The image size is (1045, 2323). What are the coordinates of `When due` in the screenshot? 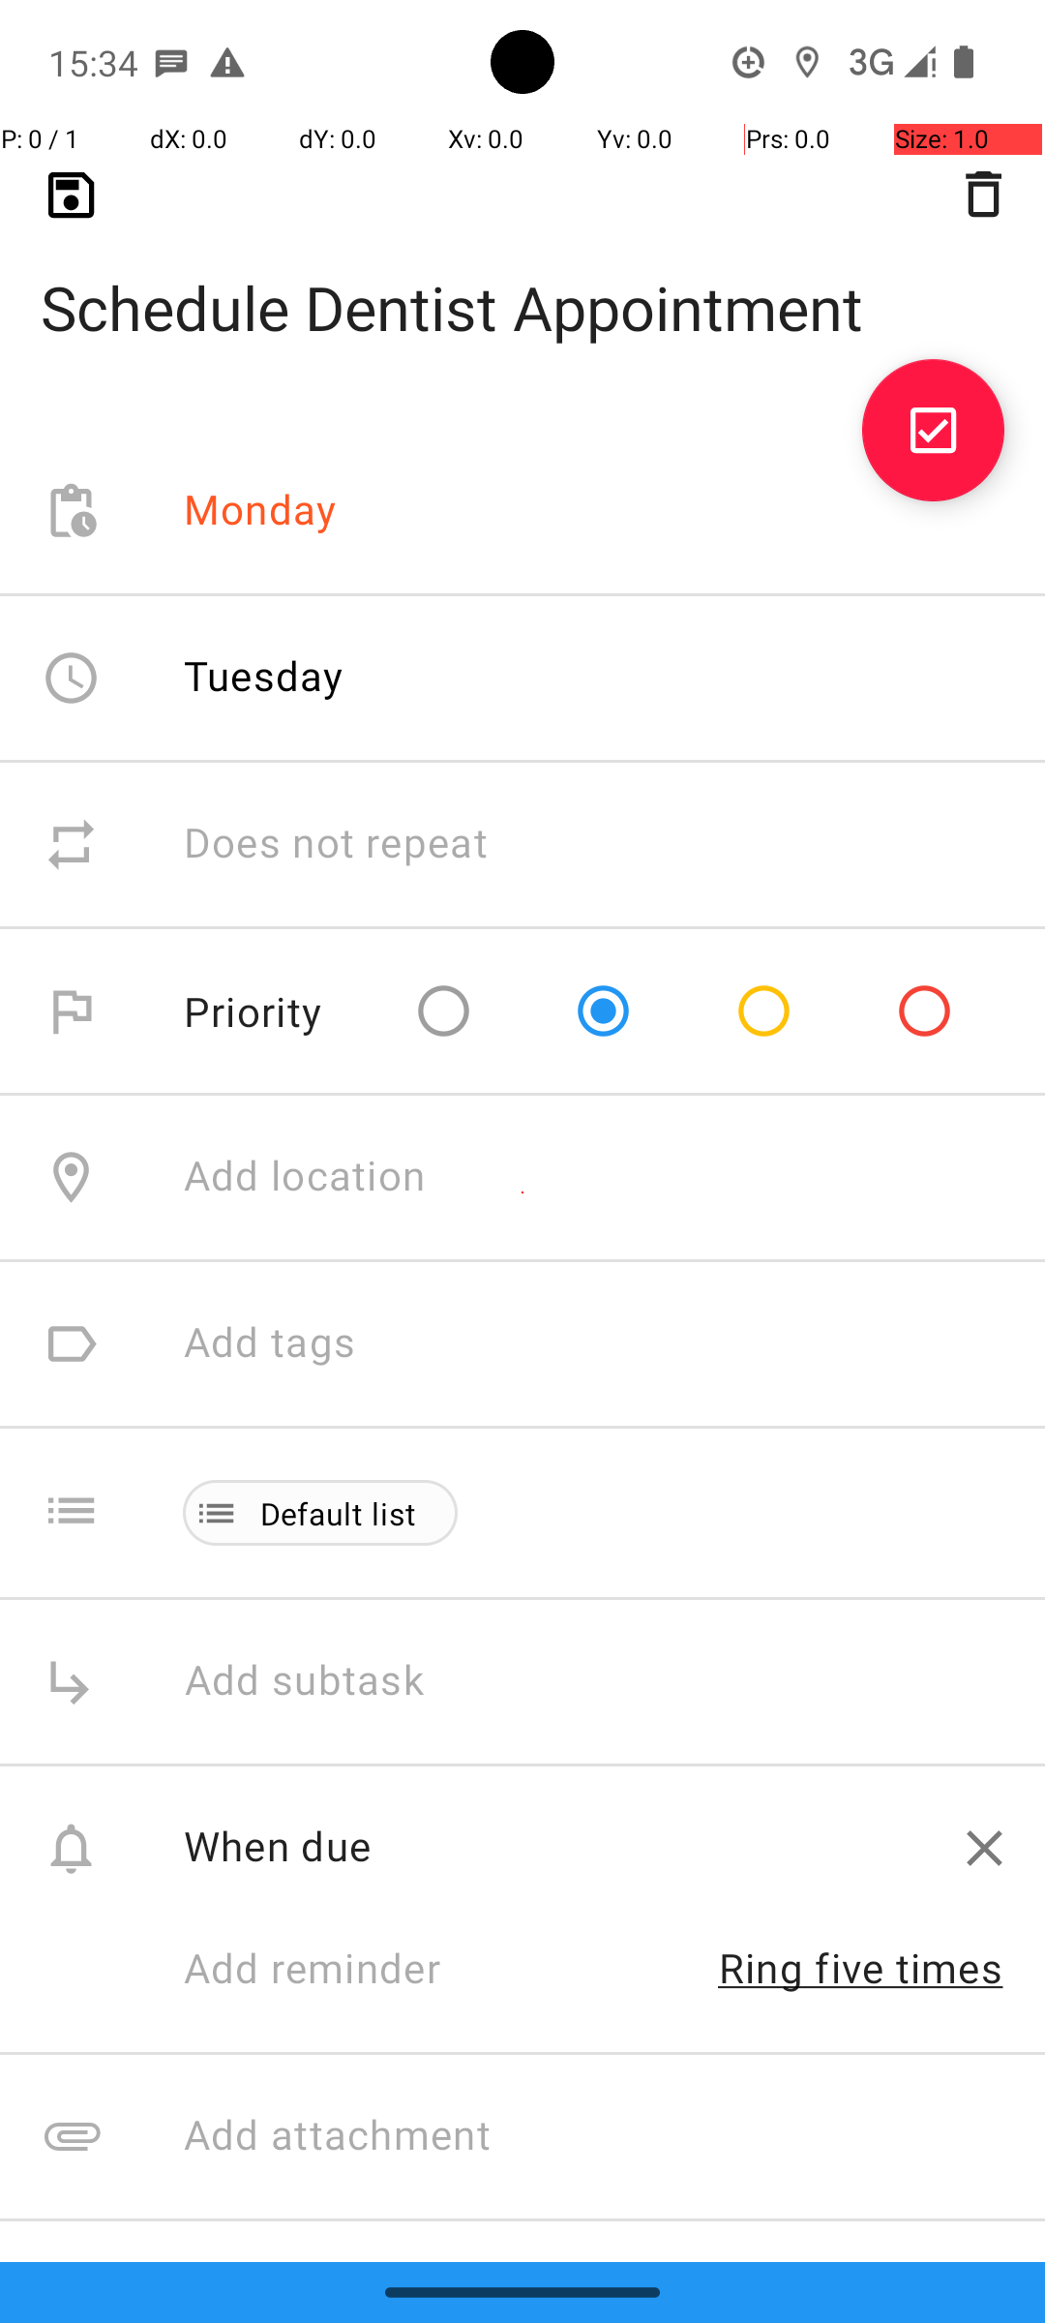 It's located at (553, 1845).